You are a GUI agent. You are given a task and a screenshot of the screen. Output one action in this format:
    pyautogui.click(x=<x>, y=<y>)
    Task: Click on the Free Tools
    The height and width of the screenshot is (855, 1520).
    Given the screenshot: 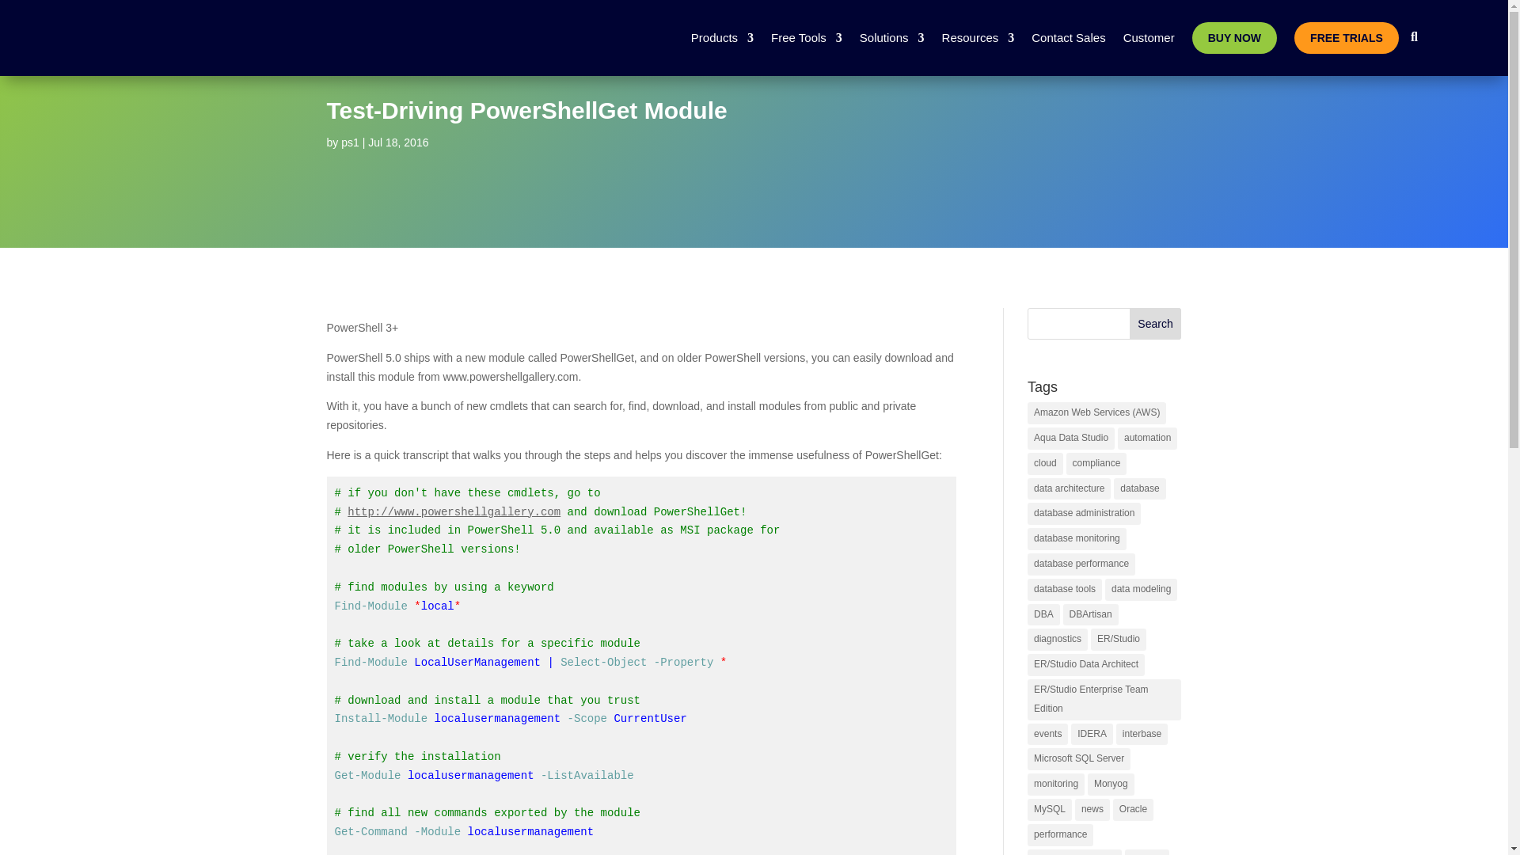 What is the action you would take?
    pyautogui.click(x=806, y=38)
    